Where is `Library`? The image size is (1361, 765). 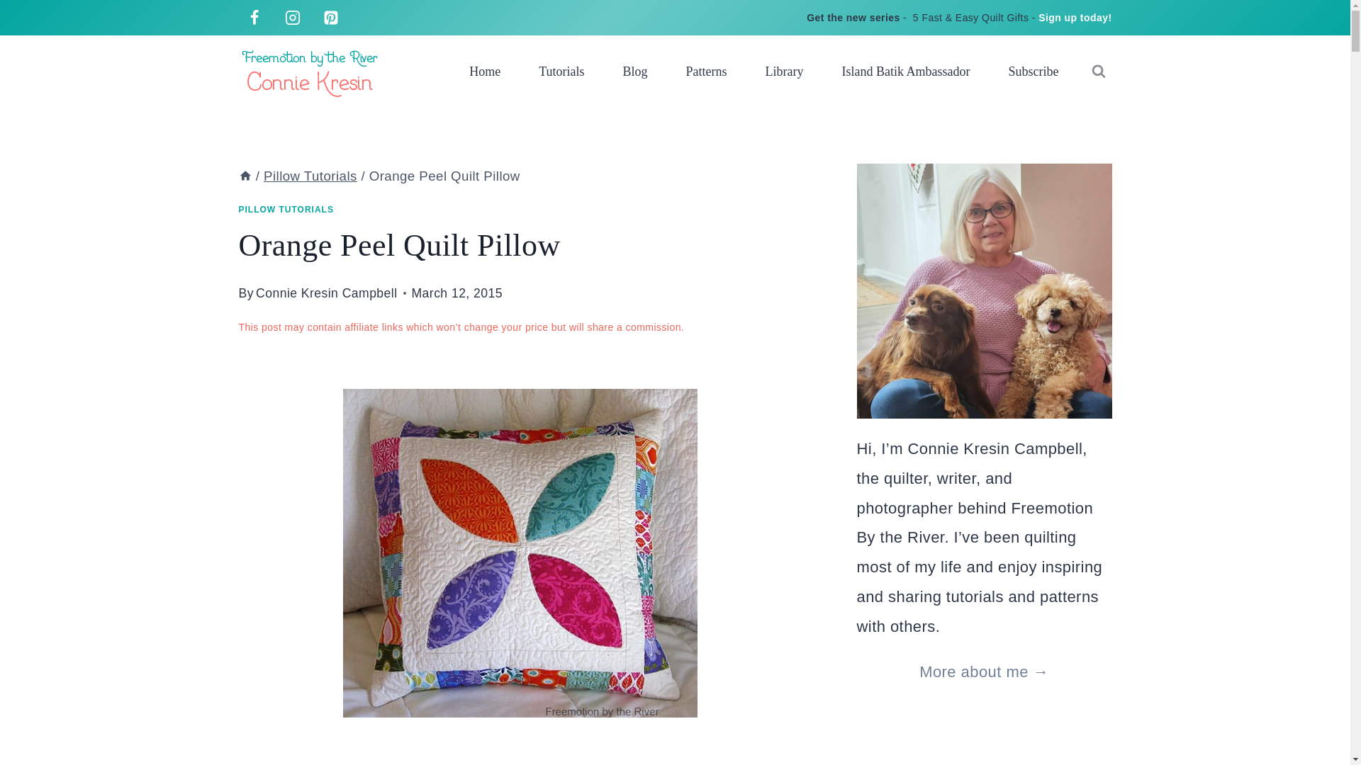
Library is located at coordinates (784, 71).